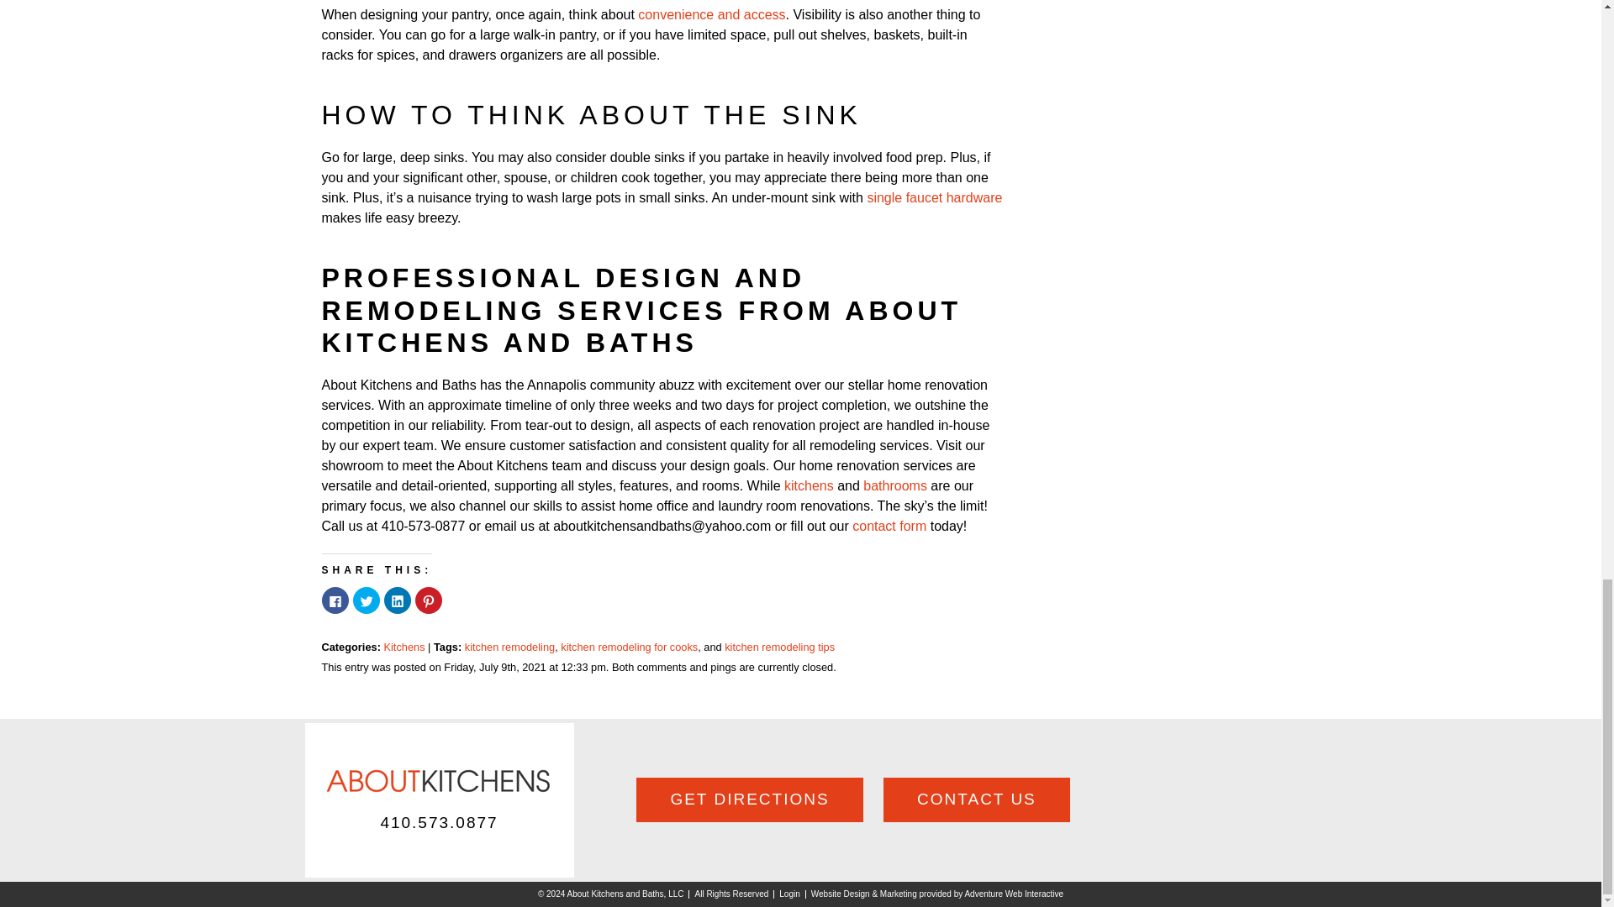 This screenshot has height=907, width=1614. I want to click on Click to share on LinkedIn, so click(397, 600).